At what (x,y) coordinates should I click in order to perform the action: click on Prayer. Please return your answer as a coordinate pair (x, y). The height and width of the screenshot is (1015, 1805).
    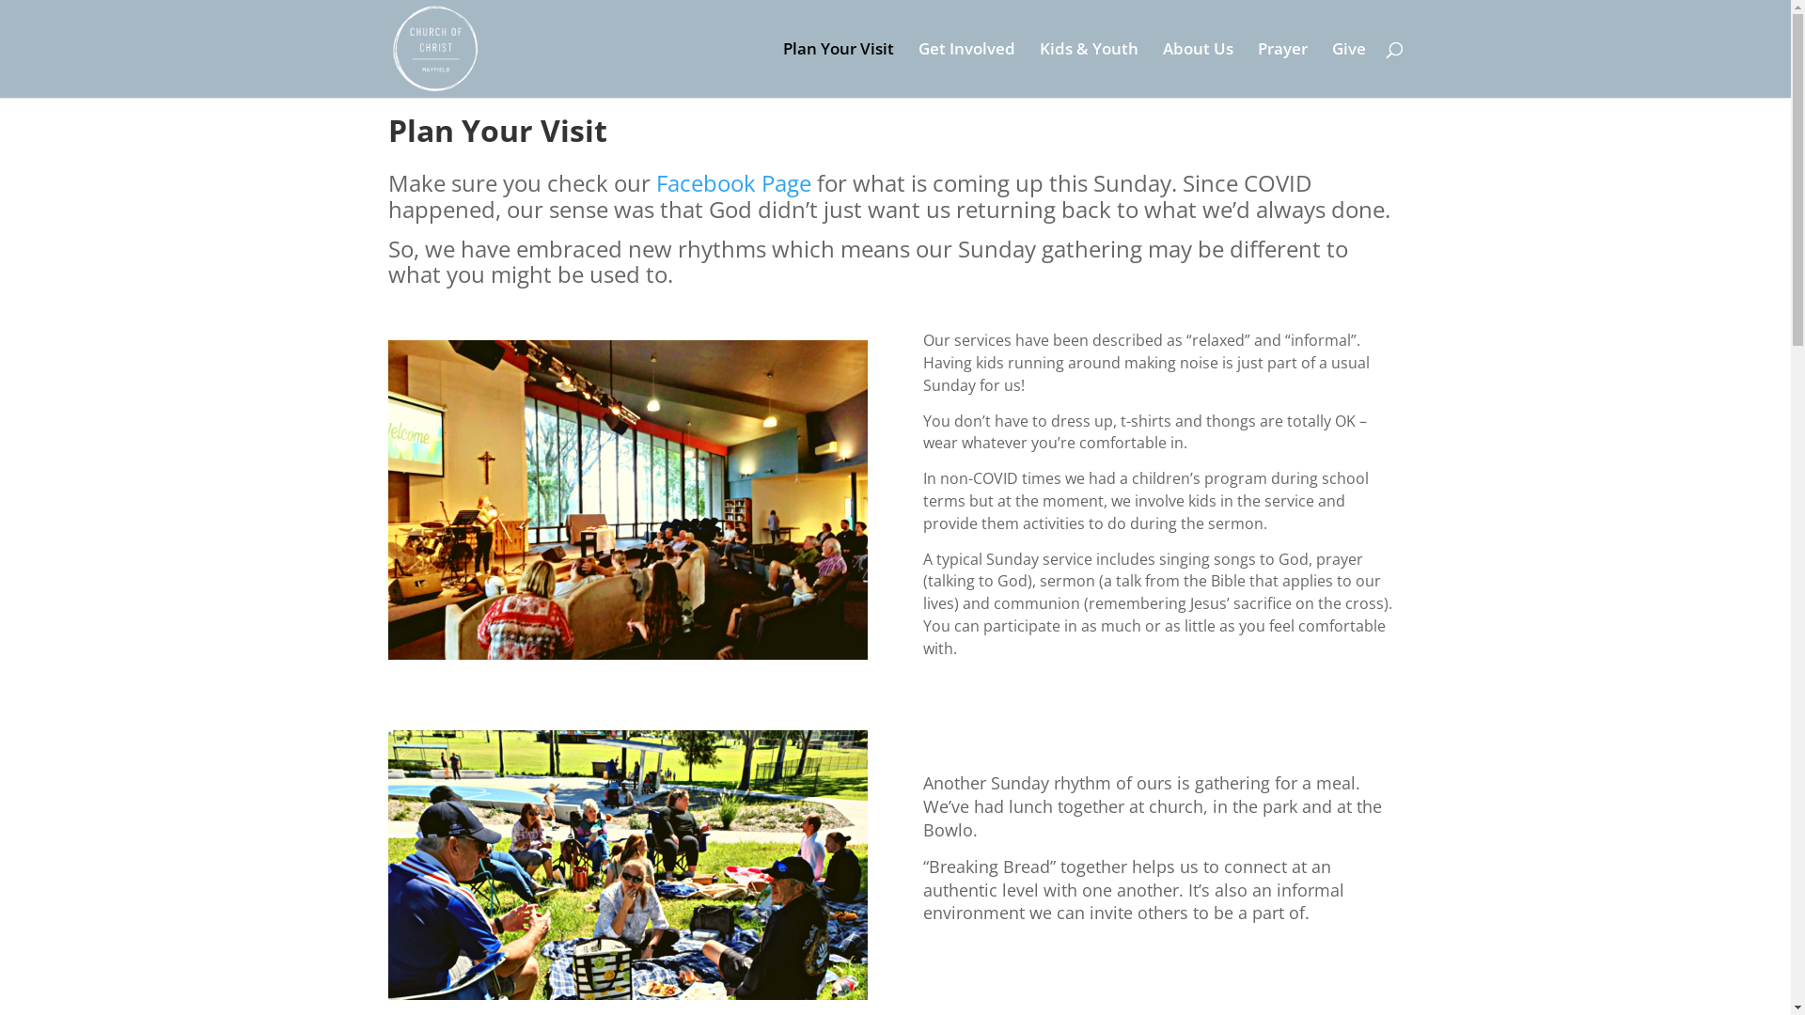
    Looking at the image, I should click on (1282, 70).